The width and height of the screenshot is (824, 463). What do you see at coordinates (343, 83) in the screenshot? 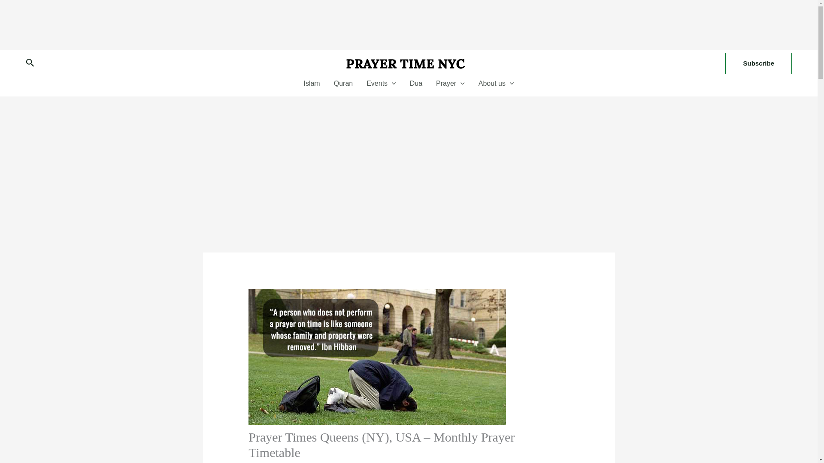
I see `Quran` at bounding box center [343, 83].